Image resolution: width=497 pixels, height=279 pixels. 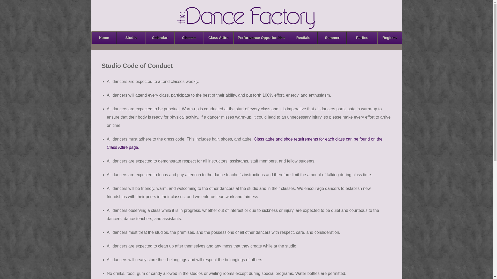 I want to click on Home, so click(x=104, y=38).